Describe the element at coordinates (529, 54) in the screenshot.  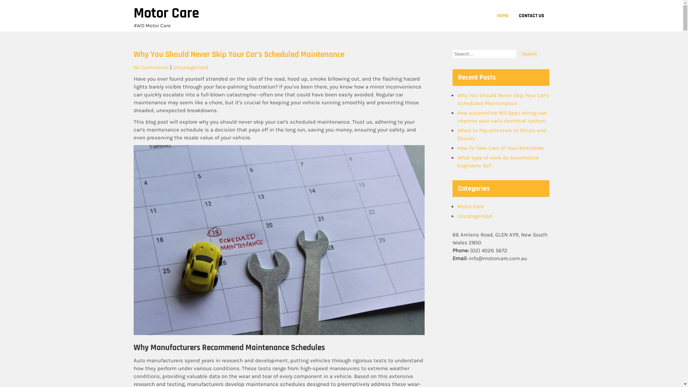
I see `Search` at that location.